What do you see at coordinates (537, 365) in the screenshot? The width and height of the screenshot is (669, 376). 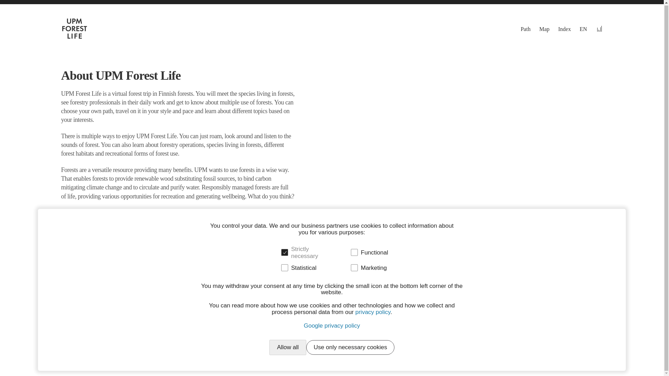 I see `Privacy Policy` at bounding box center [537, 365].